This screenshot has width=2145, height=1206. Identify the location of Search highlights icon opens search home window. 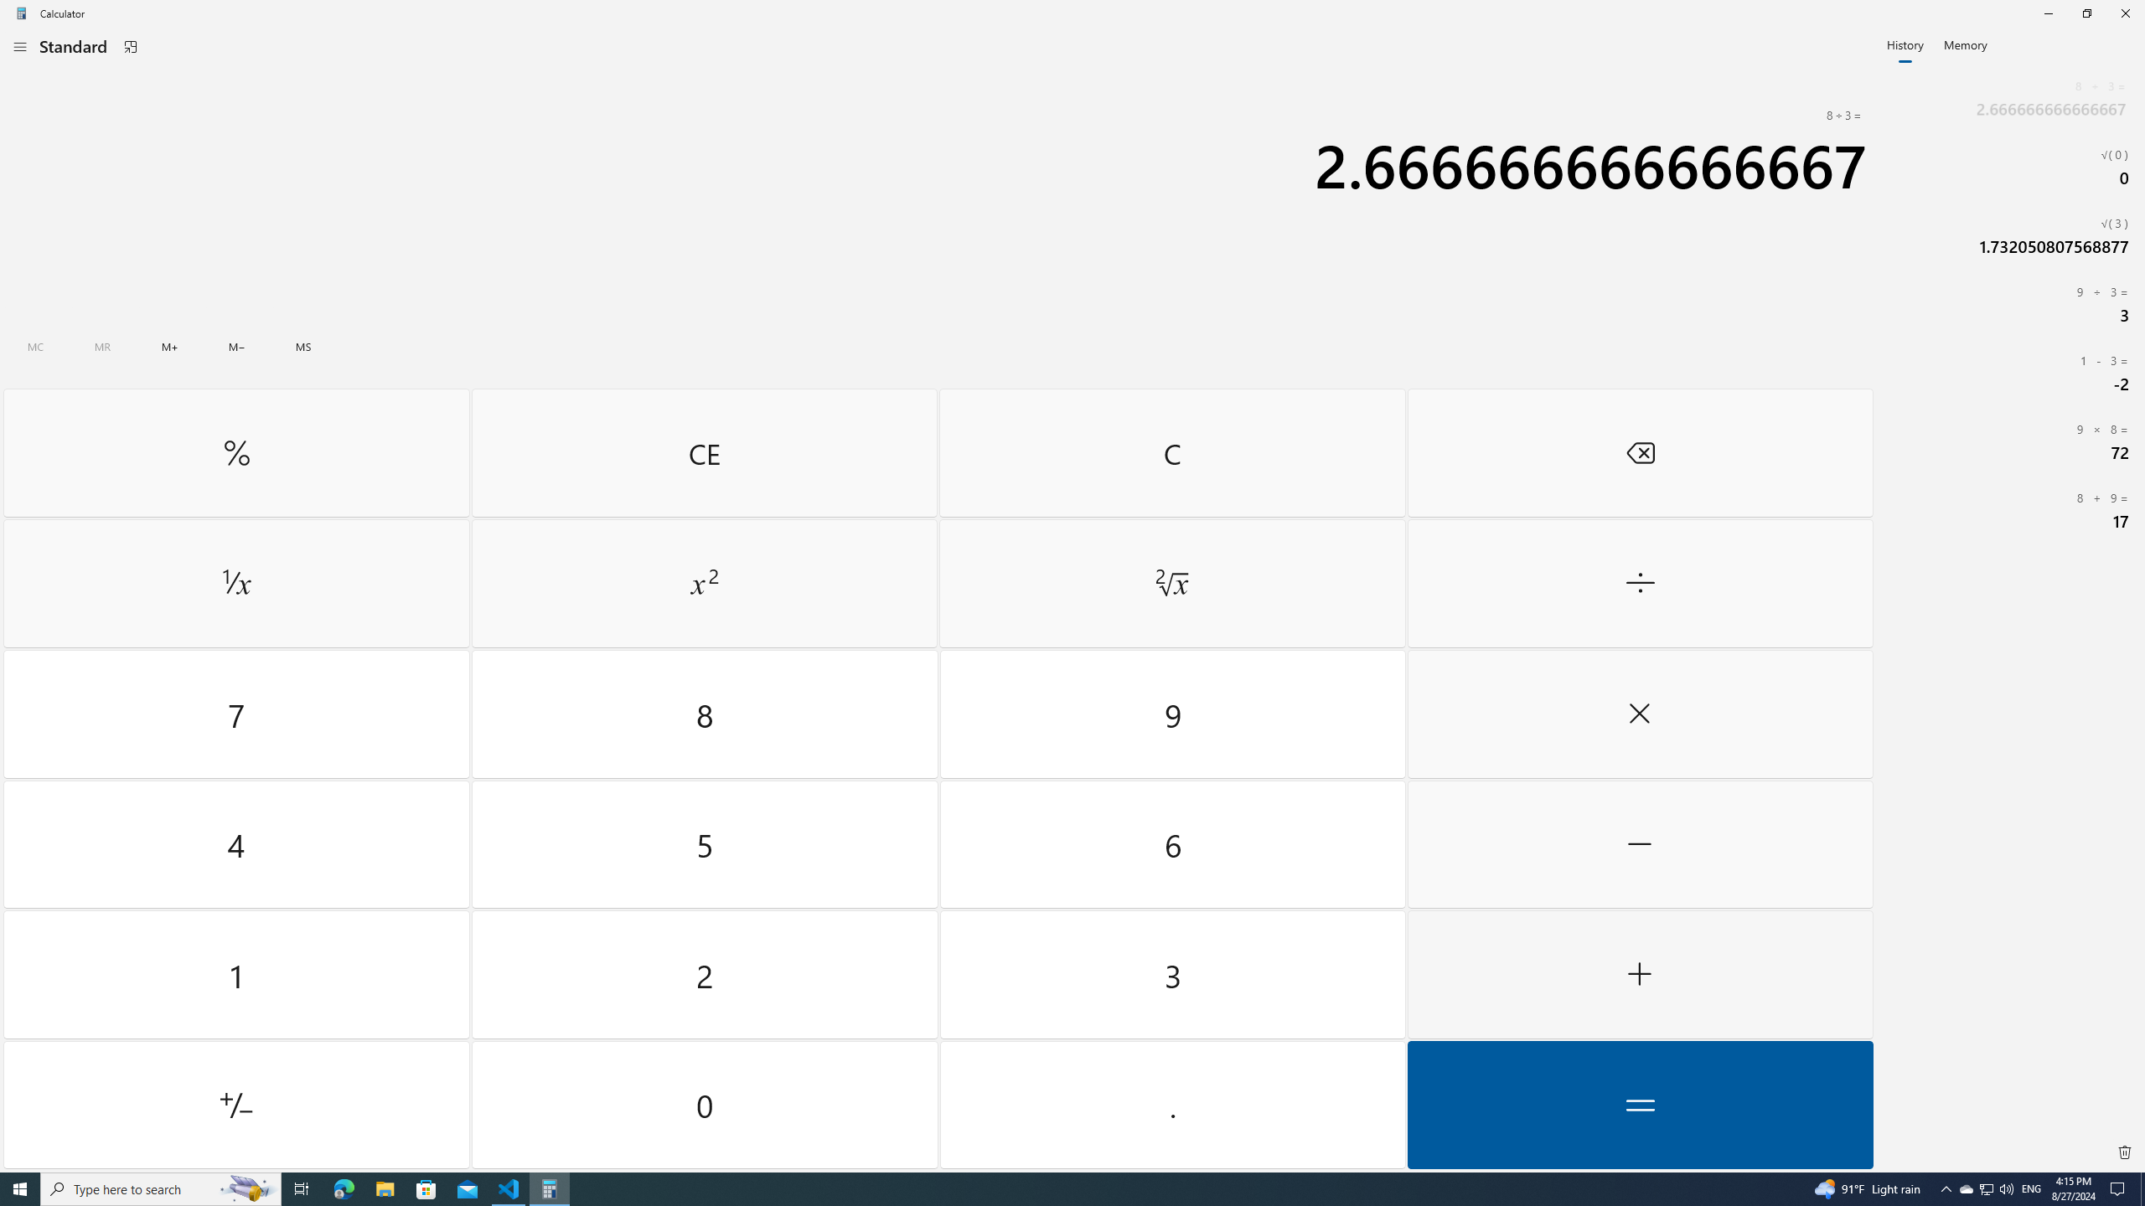
(248, 1189).